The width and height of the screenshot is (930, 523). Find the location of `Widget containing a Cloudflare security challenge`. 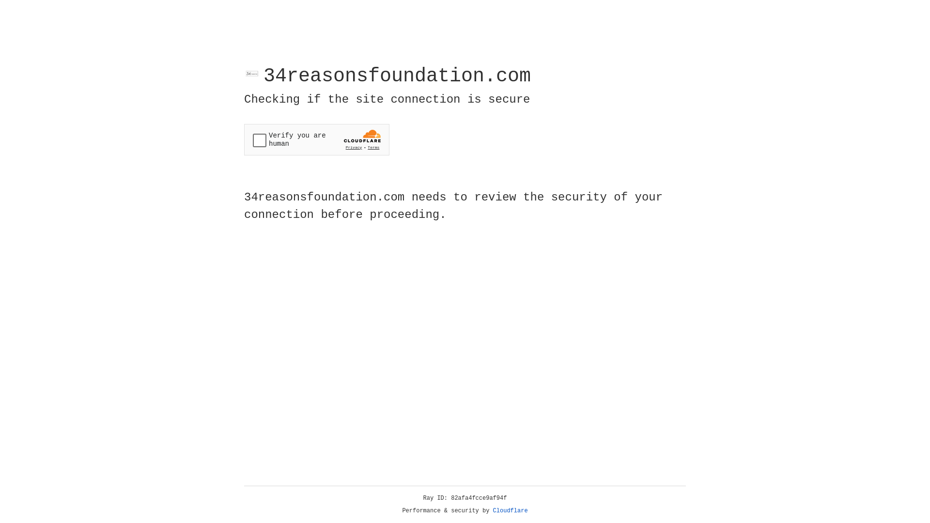

Widget containing a Cloudflare security challenge is located at coordinates (317, 139).